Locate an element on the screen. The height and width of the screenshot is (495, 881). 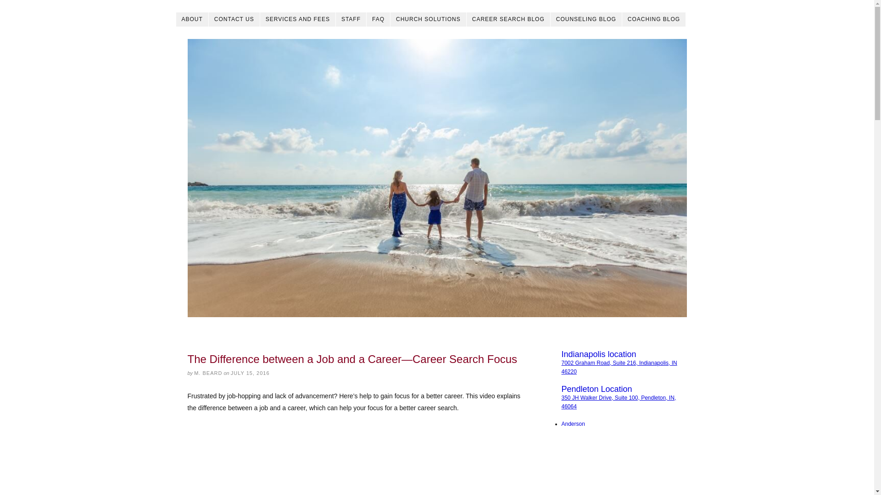
7002 Graham Road, Suite 216, Indianapolis, IN 46220 is located at coordinates (619, 367).